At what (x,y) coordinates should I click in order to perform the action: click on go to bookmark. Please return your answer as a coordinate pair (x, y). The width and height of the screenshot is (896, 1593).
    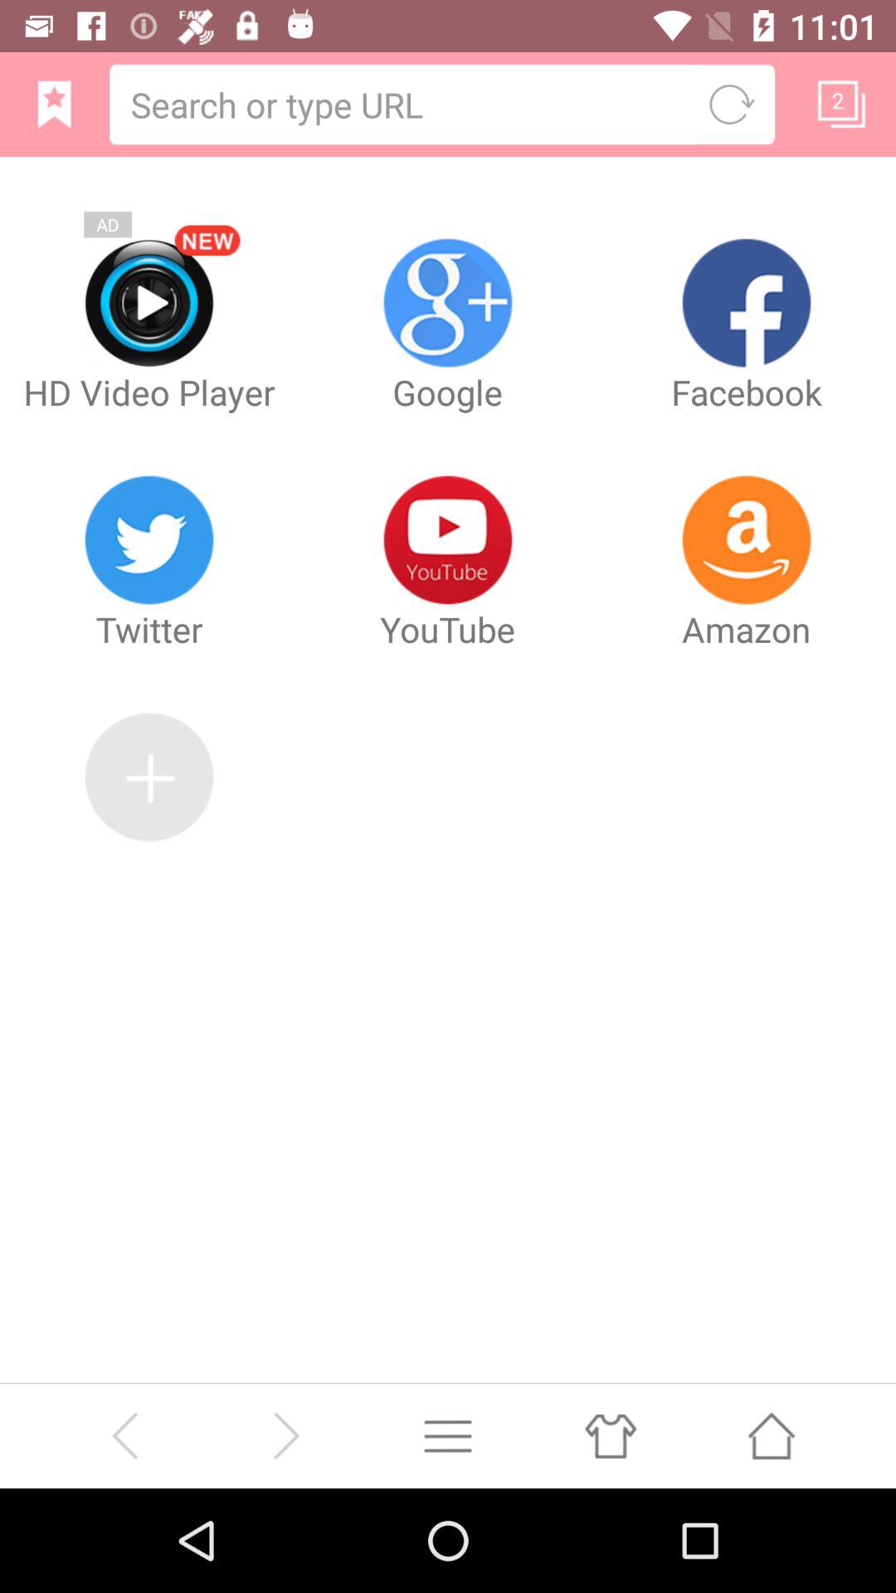
    Looking at the image, I should click on (841, 104).